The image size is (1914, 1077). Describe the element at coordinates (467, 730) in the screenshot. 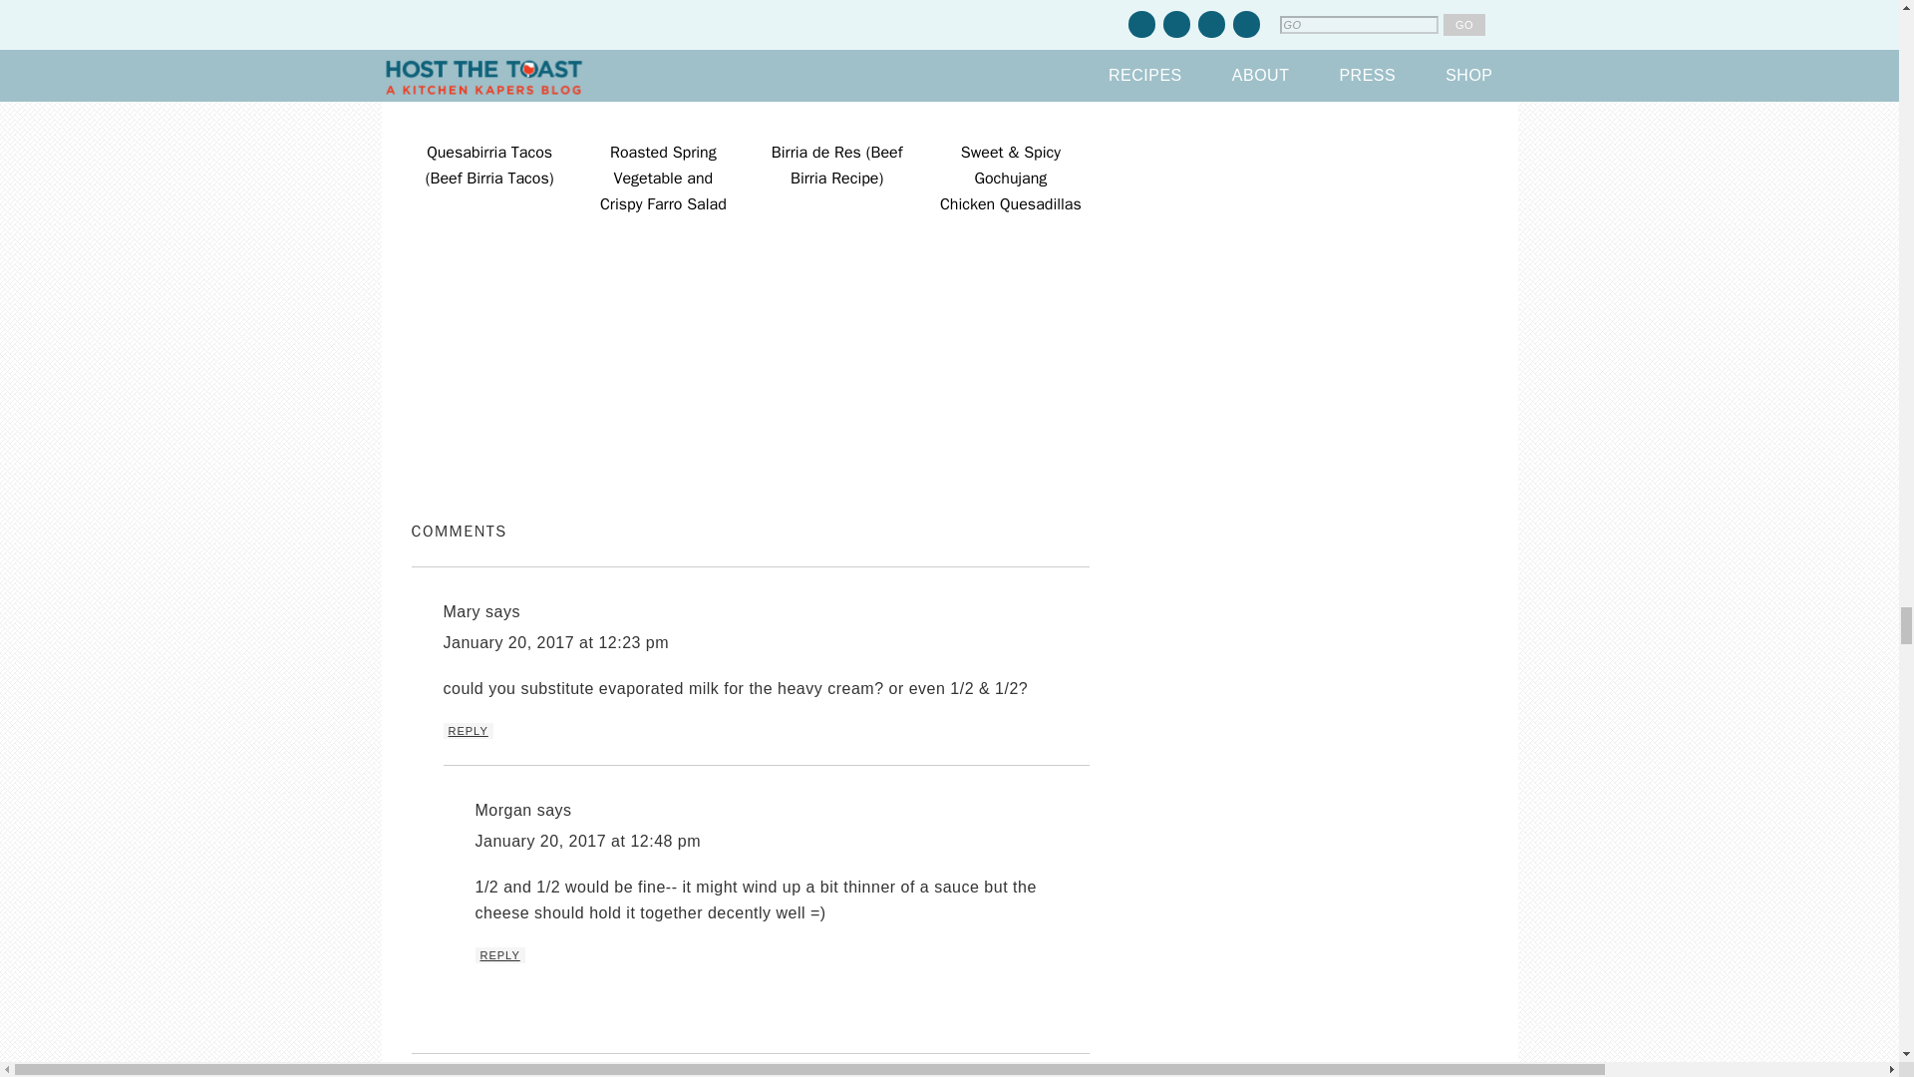

I see `REPLY` at that location.